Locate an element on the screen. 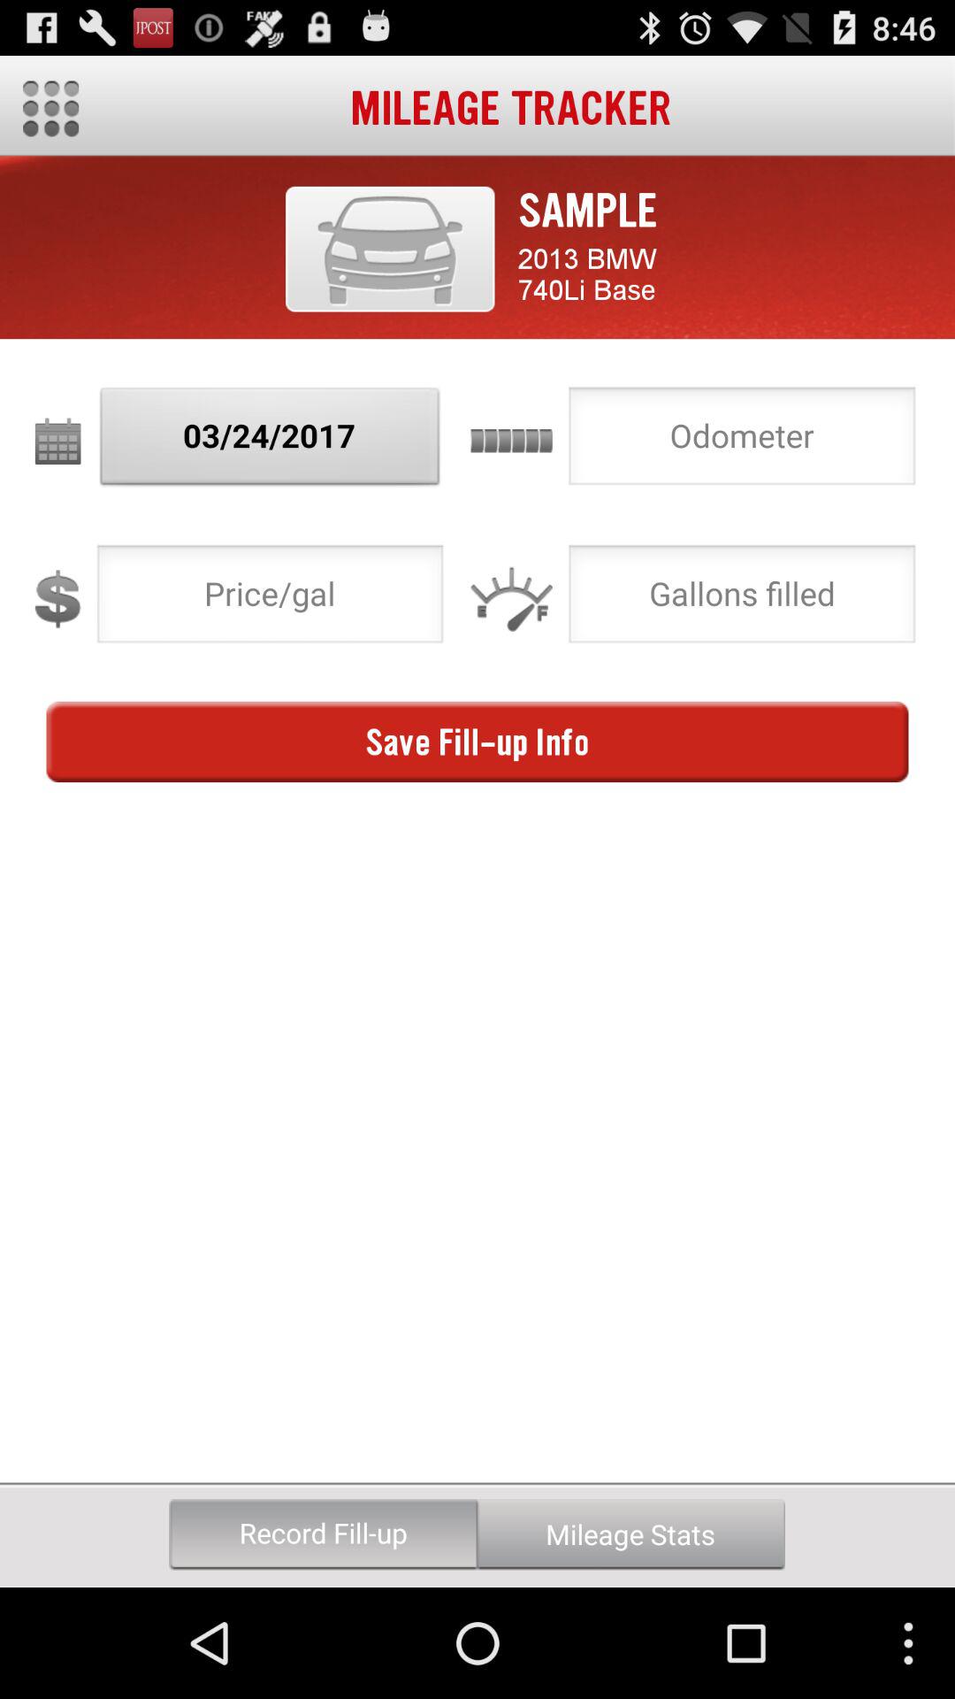 The width and height of the screenshot is (955, 1699). go to settings is located at coordinates (51, 108).